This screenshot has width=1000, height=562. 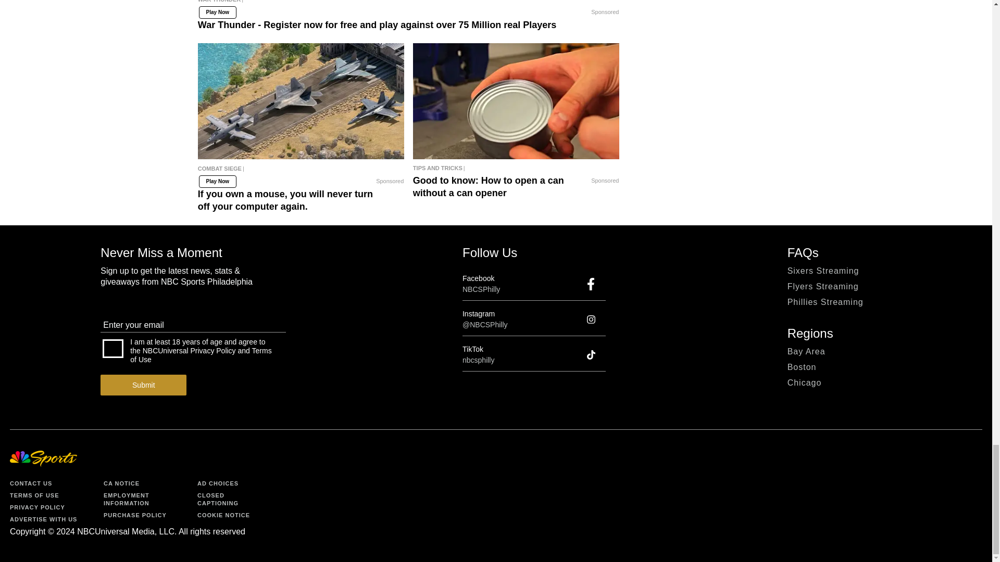 I want to click on Good to know: How to open a can without a can opener, so click(x=516, y=101).